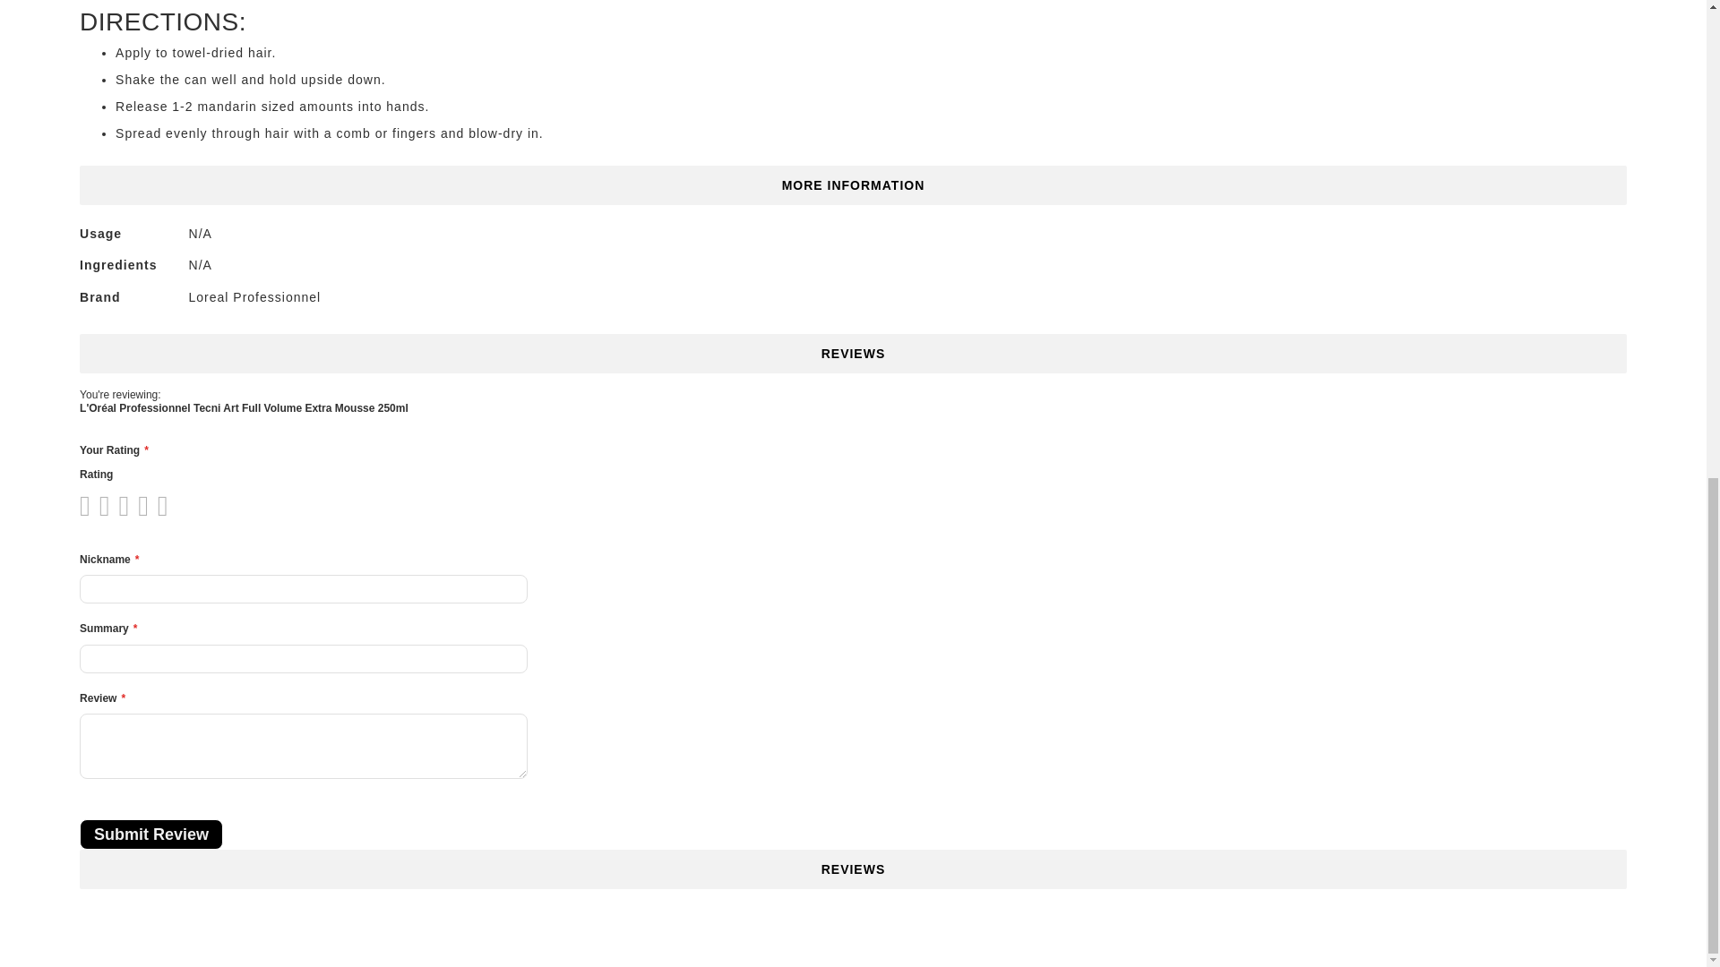  Describe the element at coordinates (107, 505) in the screenshot. I see `3 stars` at that location.